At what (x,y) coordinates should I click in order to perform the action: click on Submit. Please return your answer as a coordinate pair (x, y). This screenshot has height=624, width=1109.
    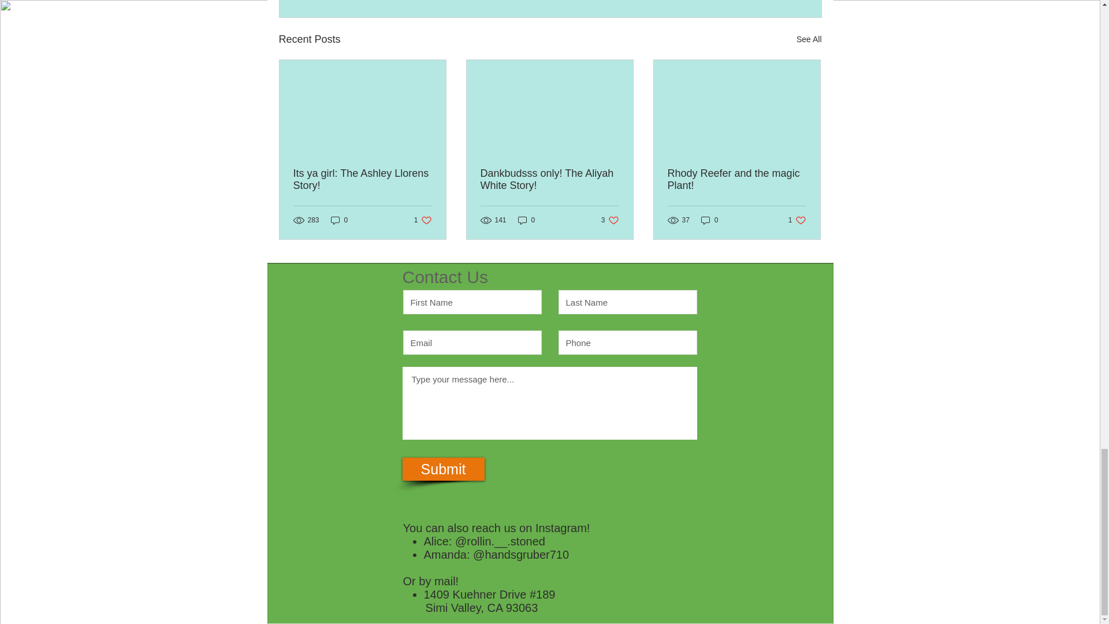
    Looking at the image, I should click on (423, 220).